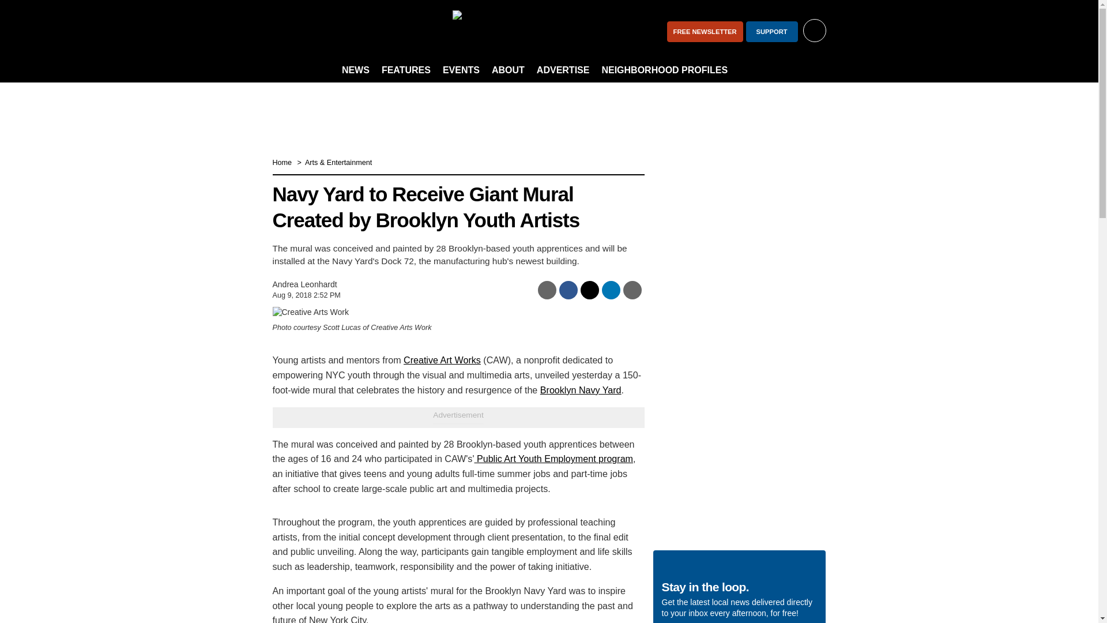  What do you see at coordinates (461, 70) in the screenshot?
I see `EVENTS` at bounding box center [461, 70].